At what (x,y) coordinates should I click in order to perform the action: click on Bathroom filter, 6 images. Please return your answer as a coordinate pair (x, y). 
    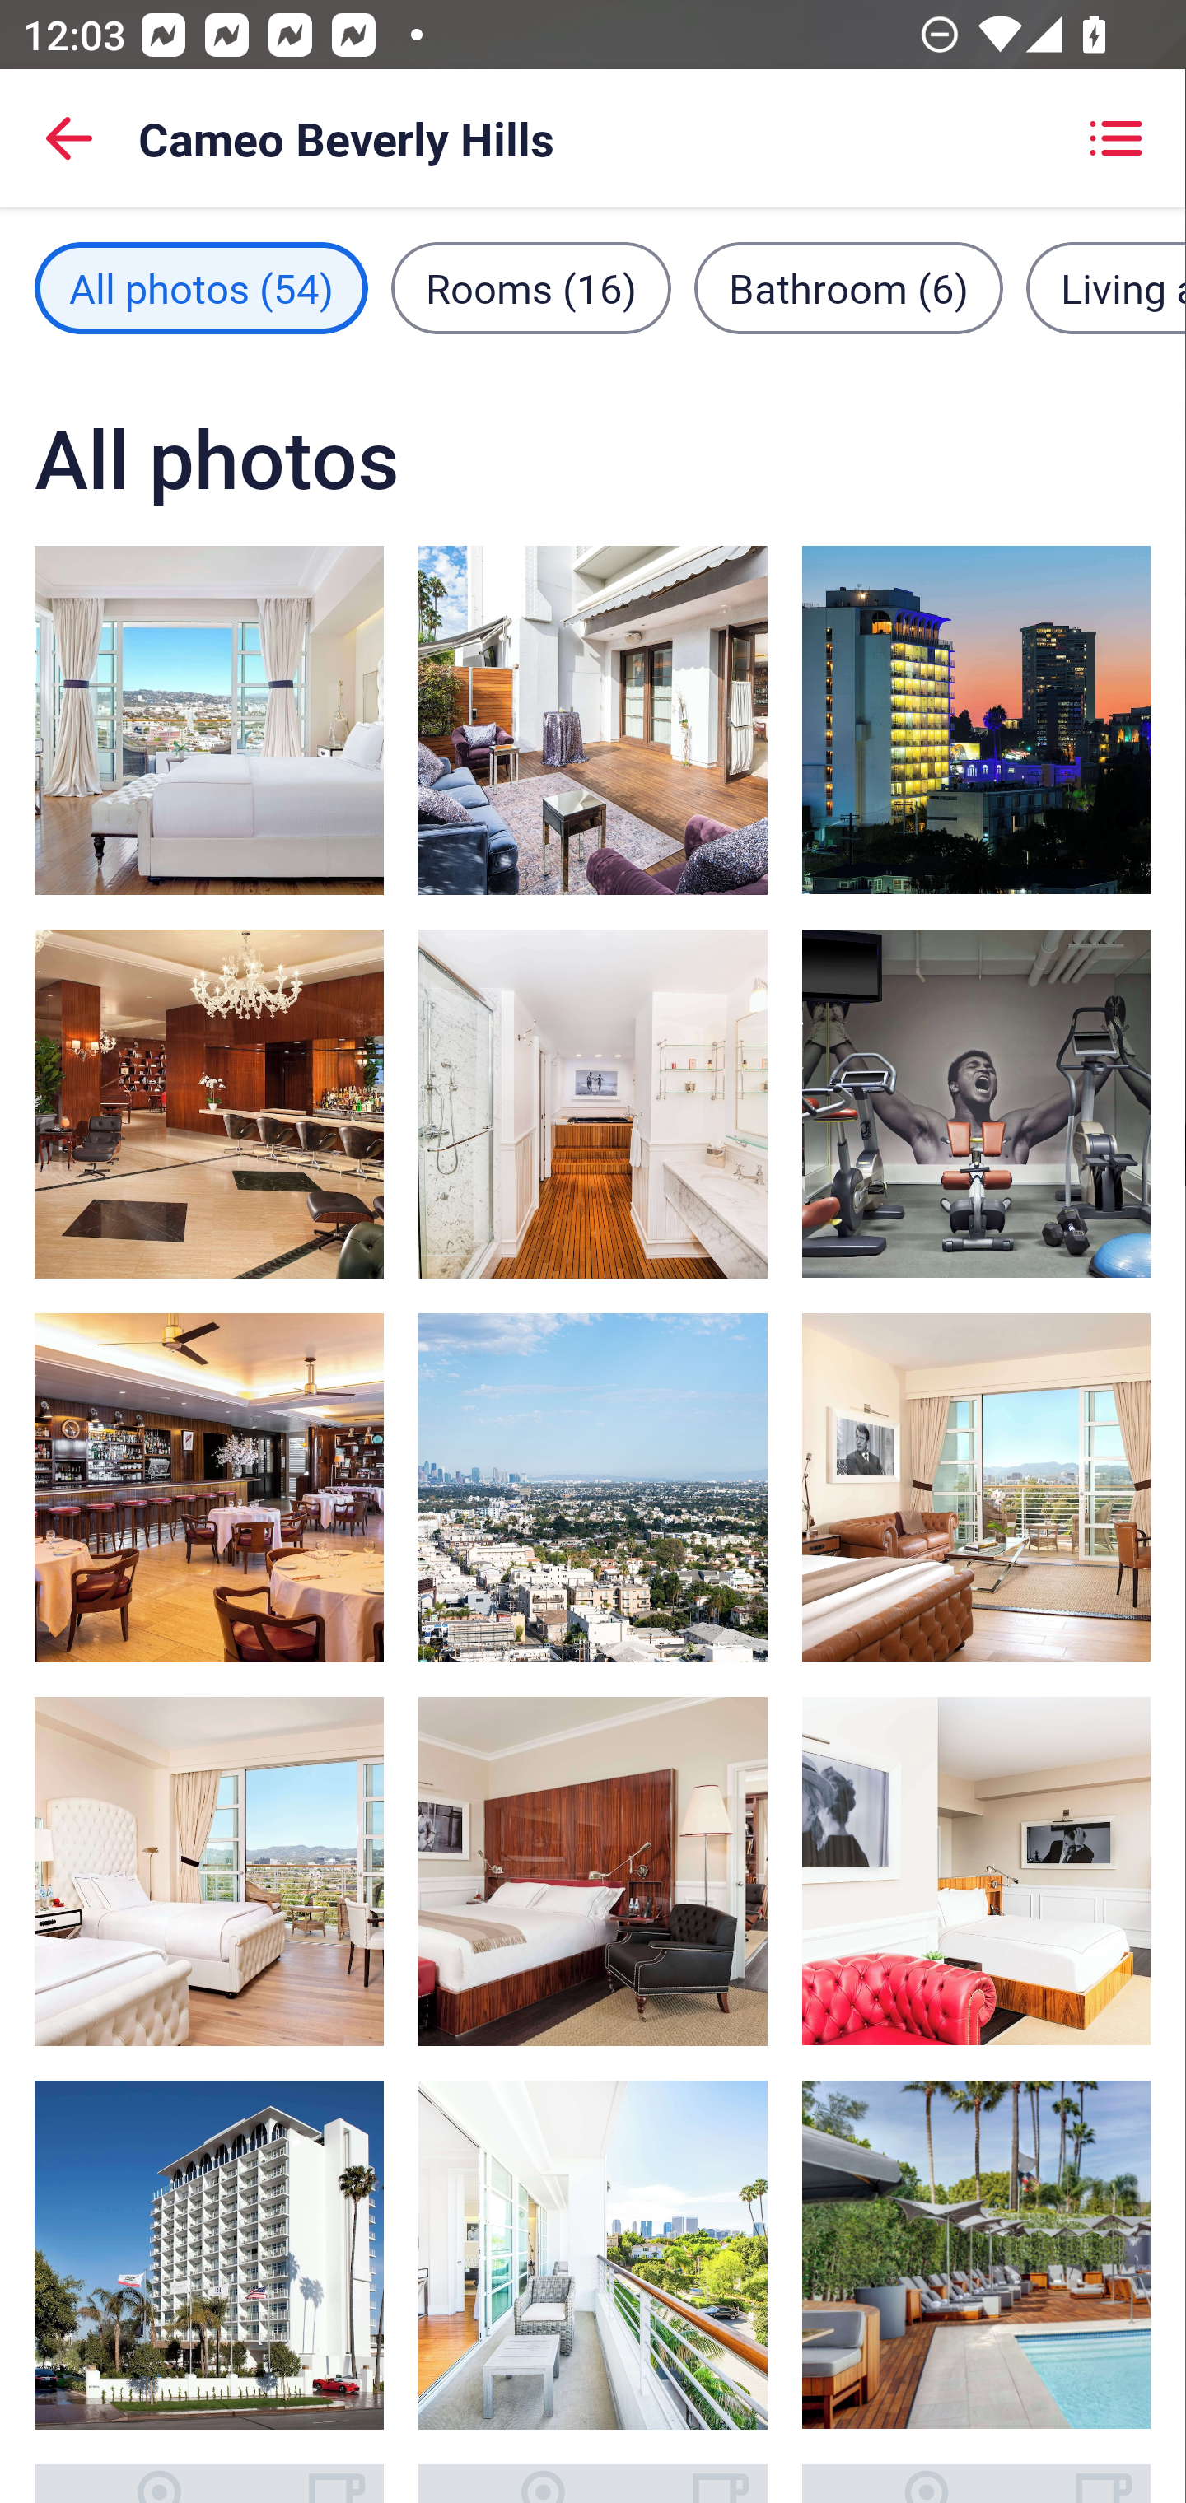
    Looking at the image, I should click on (848, 288).